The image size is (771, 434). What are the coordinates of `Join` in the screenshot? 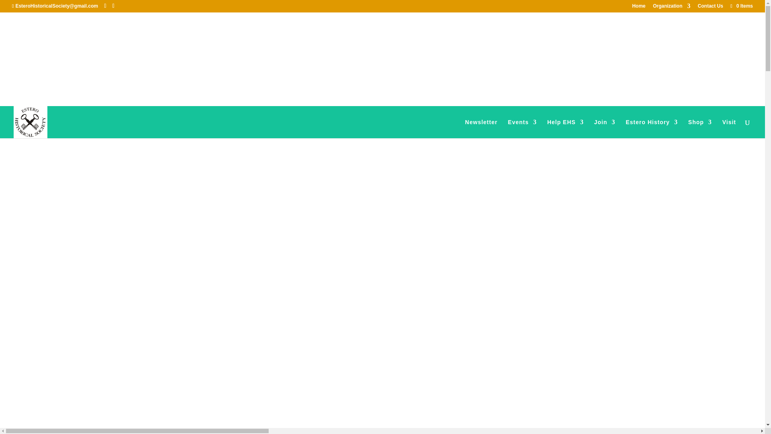 It's located at (605, 129).